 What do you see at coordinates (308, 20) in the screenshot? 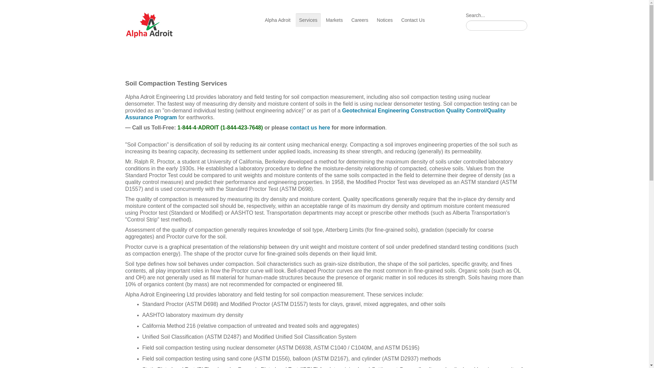
I see `Services` at bounding box center [308, 20].